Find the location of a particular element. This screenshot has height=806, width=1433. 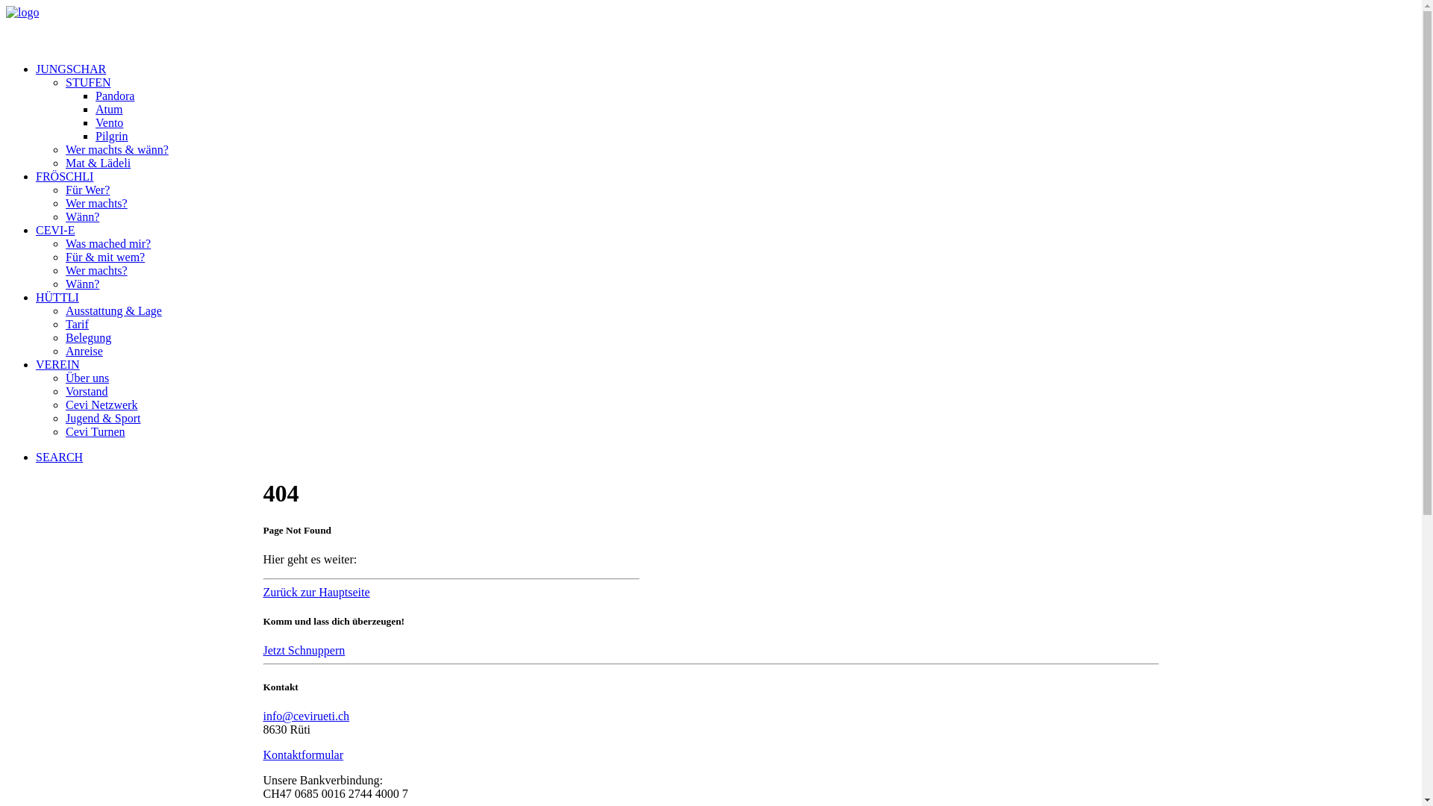

Vorstand is located at coordinates (87, 391).